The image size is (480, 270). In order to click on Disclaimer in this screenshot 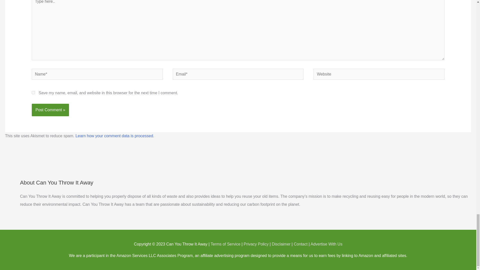, I will do `click(281, 244)`.